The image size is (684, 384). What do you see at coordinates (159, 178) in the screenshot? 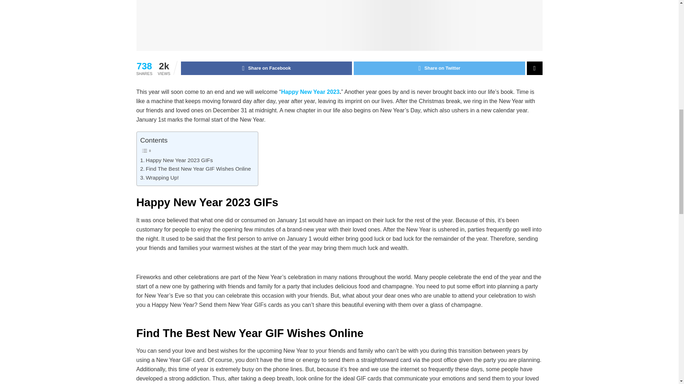
I see `Wrapping Up!` at bounding box center [159, 178].